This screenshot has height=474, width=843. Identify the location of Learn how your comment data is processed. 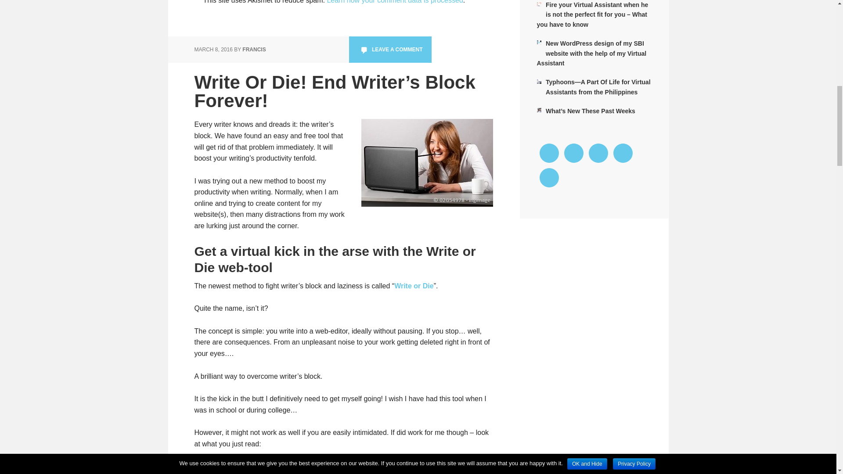
(395, 2).